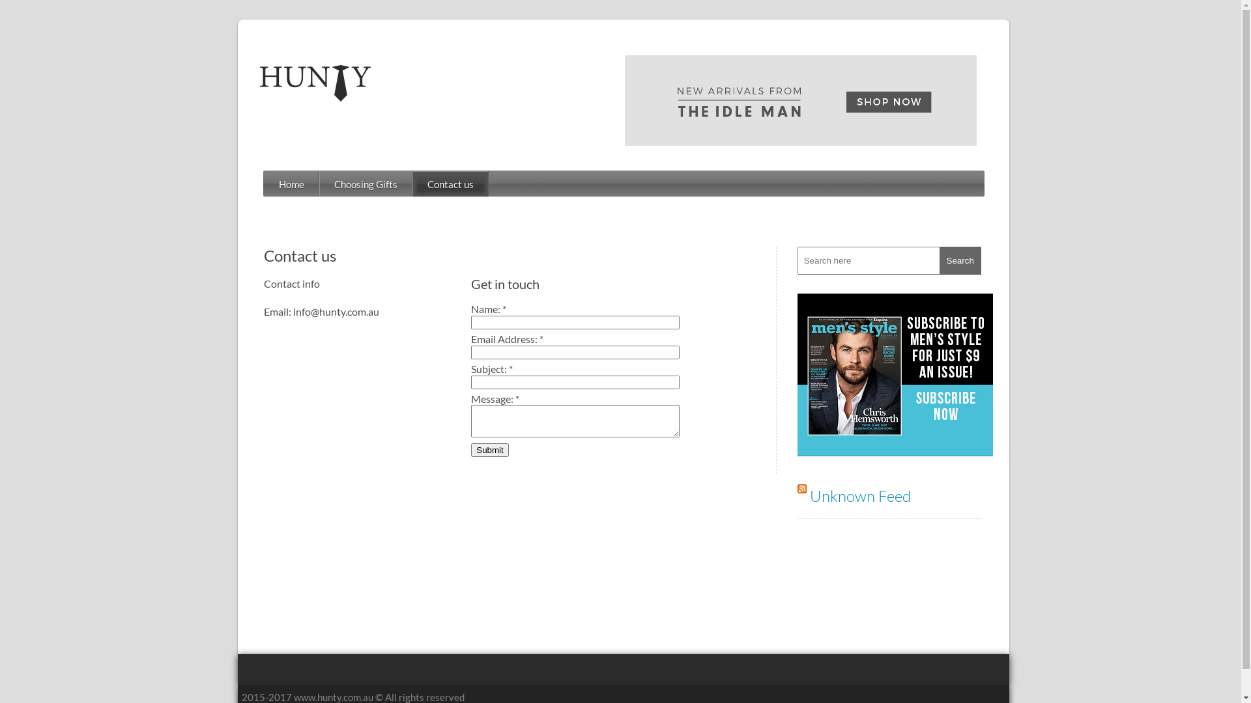 This screenshot has width=1251, height=703. Describe the element at coordinates (366, 184) in the screenshot. I see `Choosing Gifts` at that location.